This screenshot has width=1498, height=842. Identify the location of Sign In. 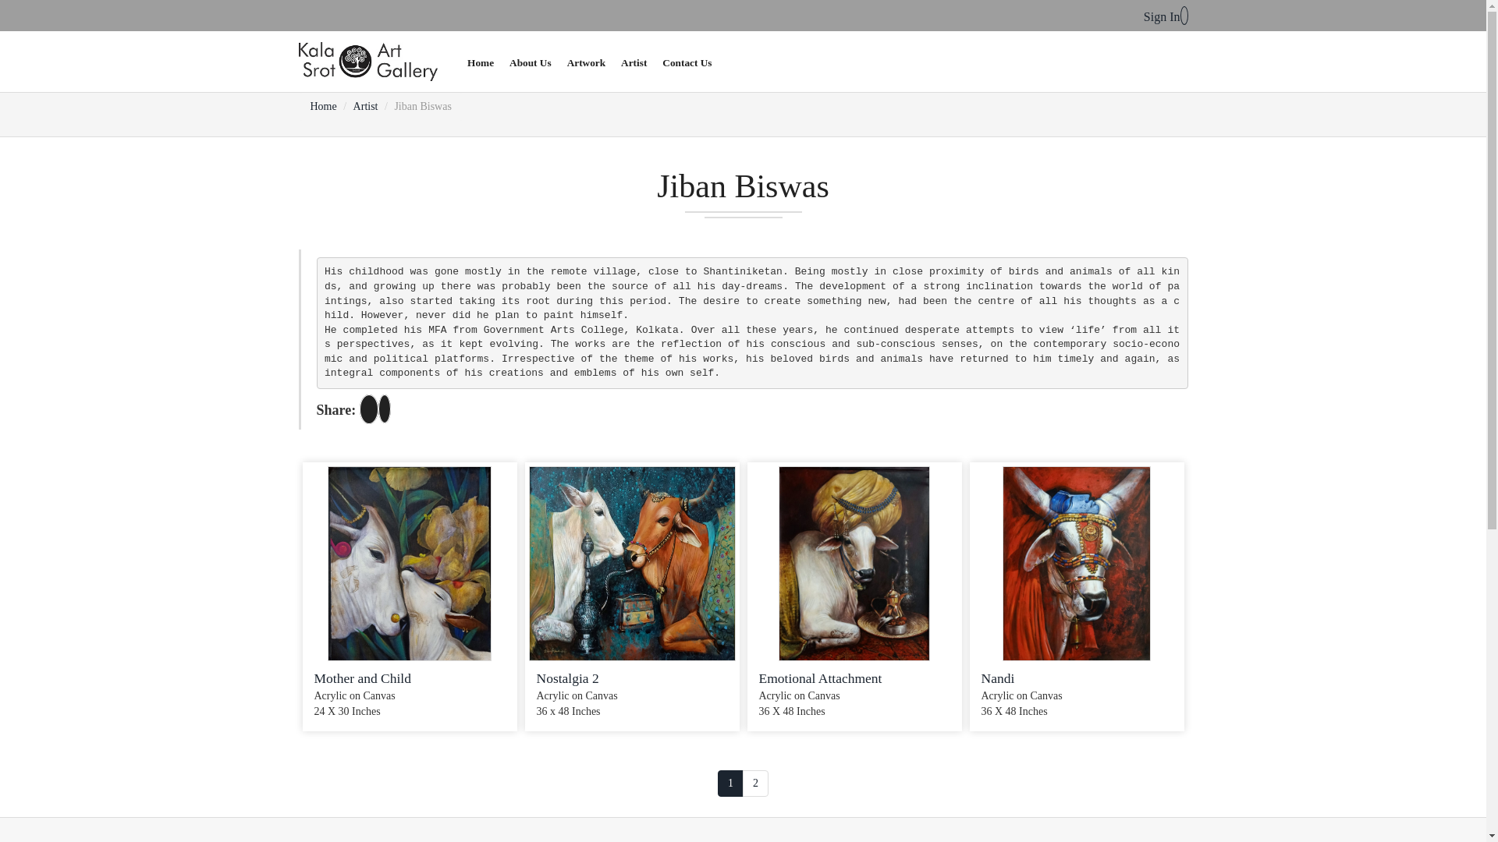
(1166, 16).